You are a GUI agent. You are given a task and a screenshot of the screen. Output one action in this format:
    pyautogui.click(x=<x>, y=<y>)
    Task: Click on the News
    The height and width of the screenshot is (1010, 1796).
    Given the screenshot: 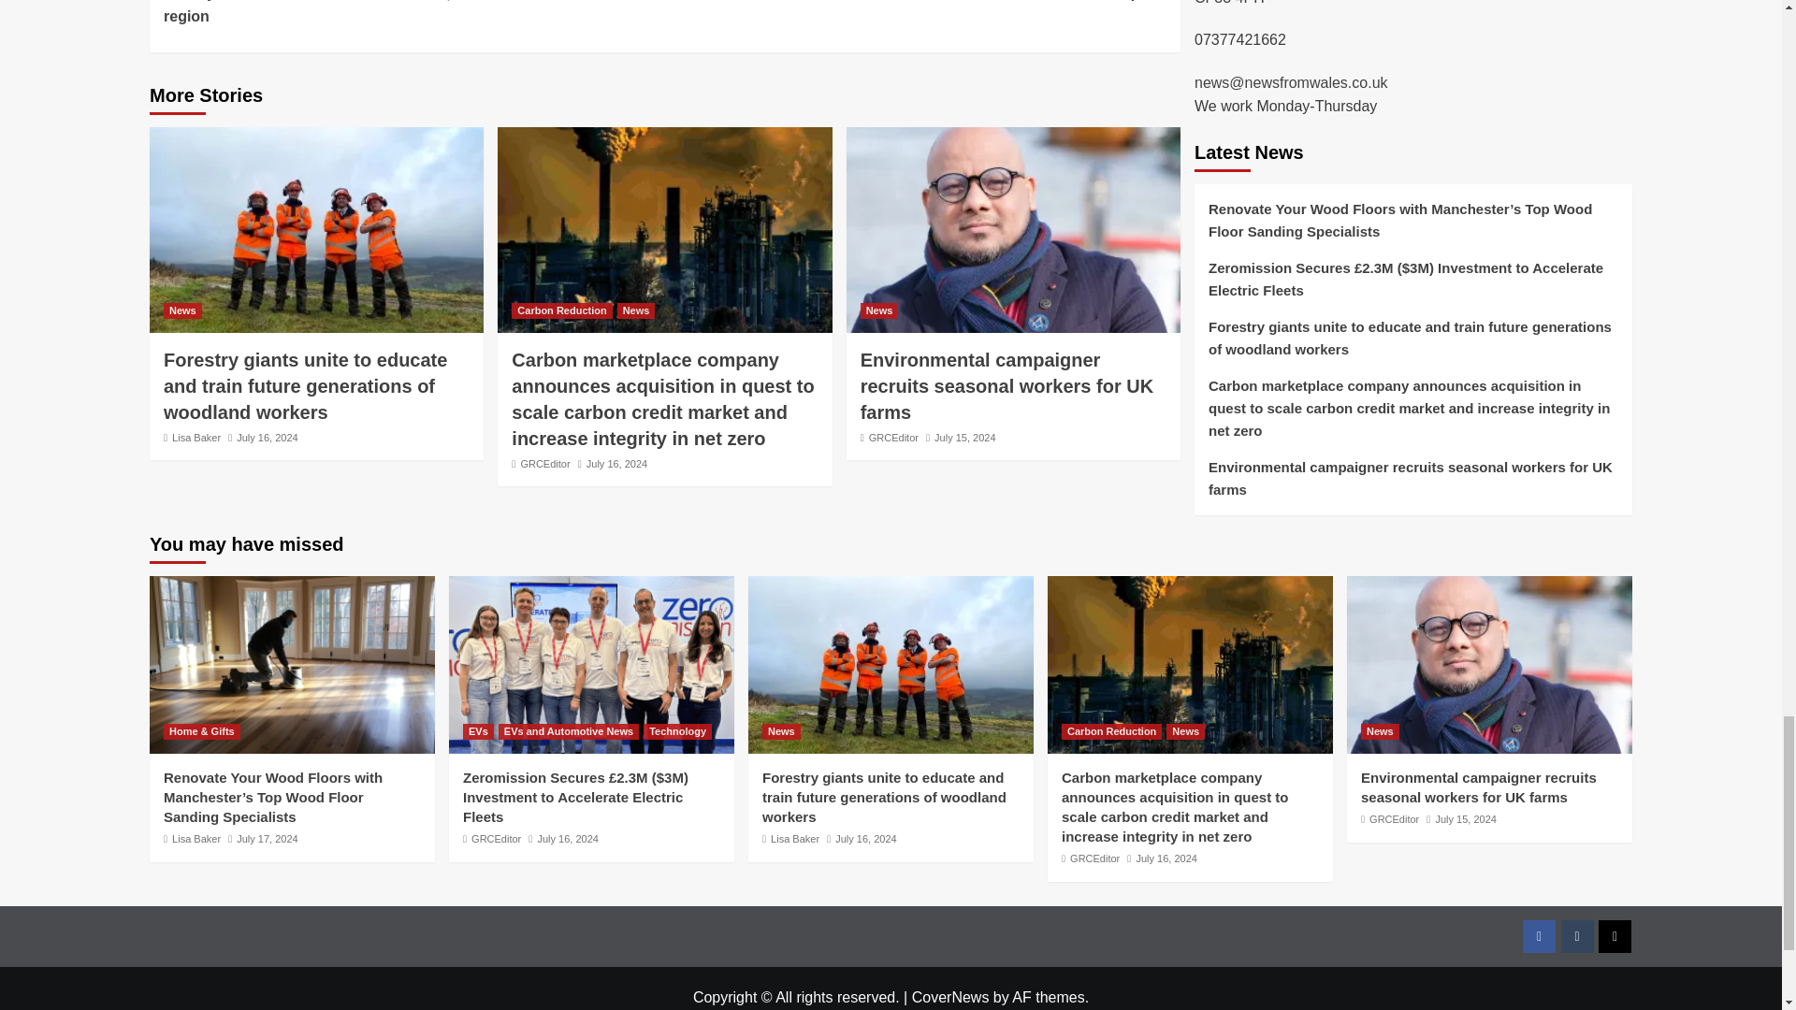 What is the action you would take?
    pyautogui.click(x=181, y=310)
    